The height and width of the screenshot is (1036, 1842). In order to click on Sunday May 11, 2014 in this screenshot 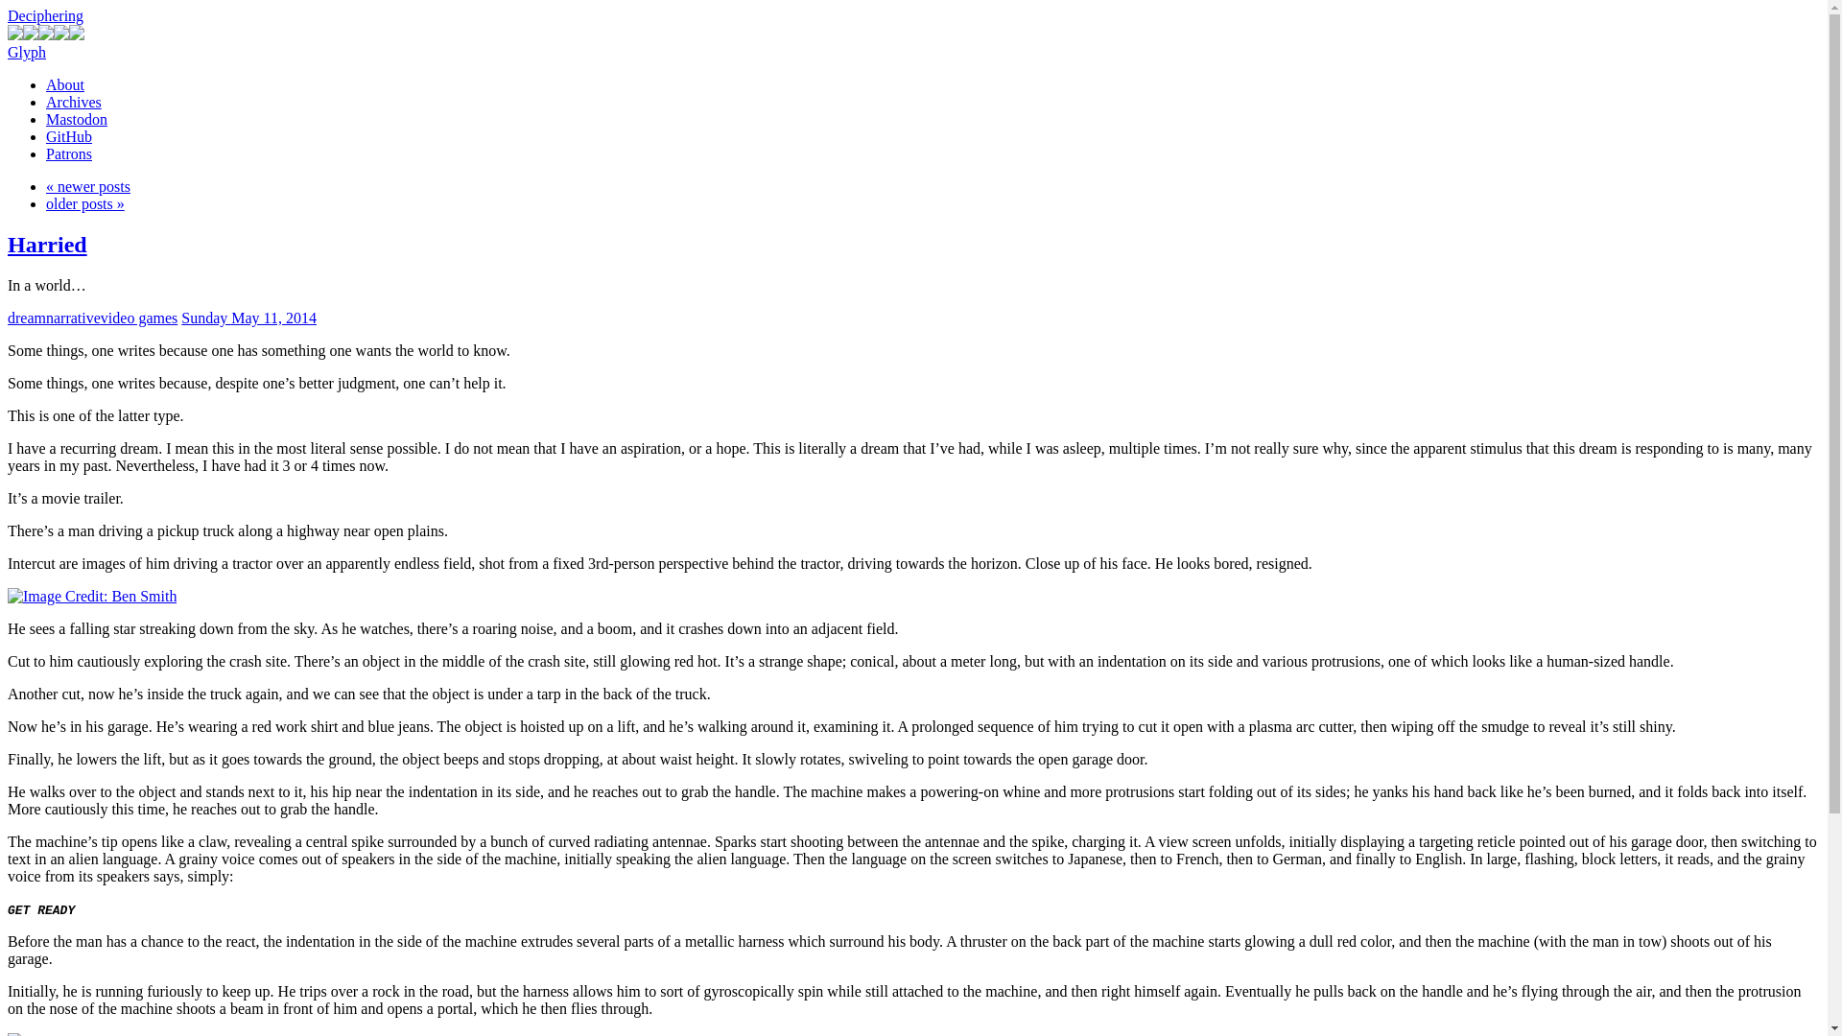, I will do `click(248, 318)`.